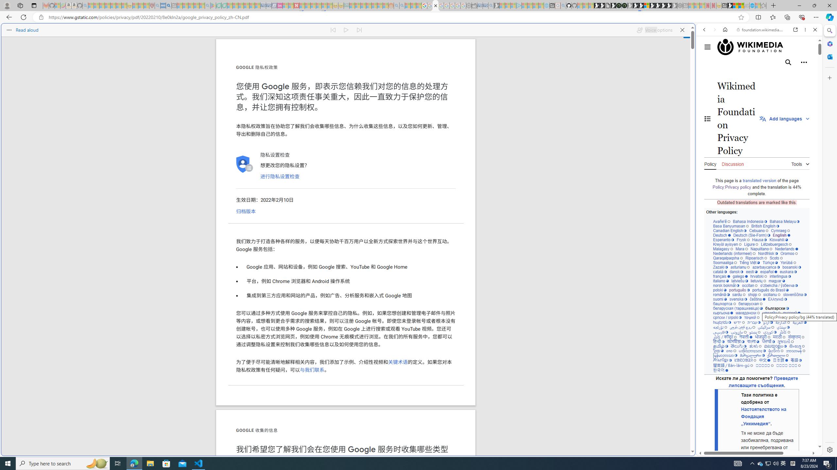  What do you see at coordinates (800, 163) in the screenshot?
I see `Tools` at bounding box center [800, 163].